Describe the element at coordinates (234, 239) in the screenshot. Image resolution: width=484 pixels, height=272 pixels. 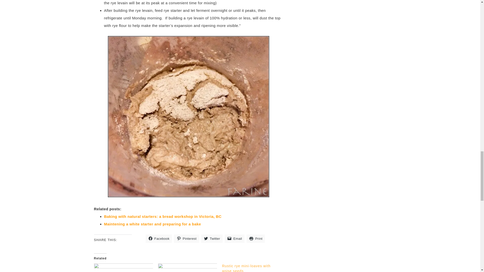
I see `Click to email a link to a friend` at that location.